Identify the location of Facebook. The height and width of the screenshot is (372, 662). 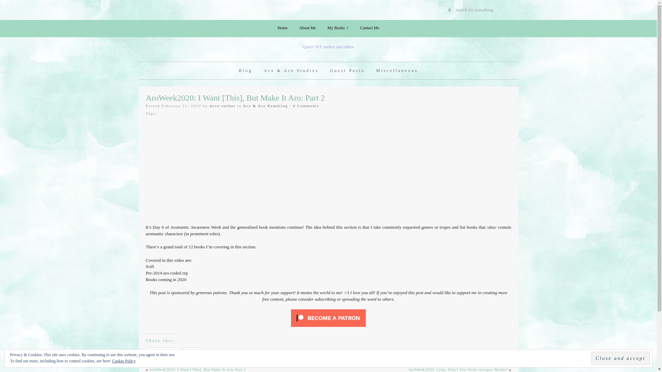
(163, 352).